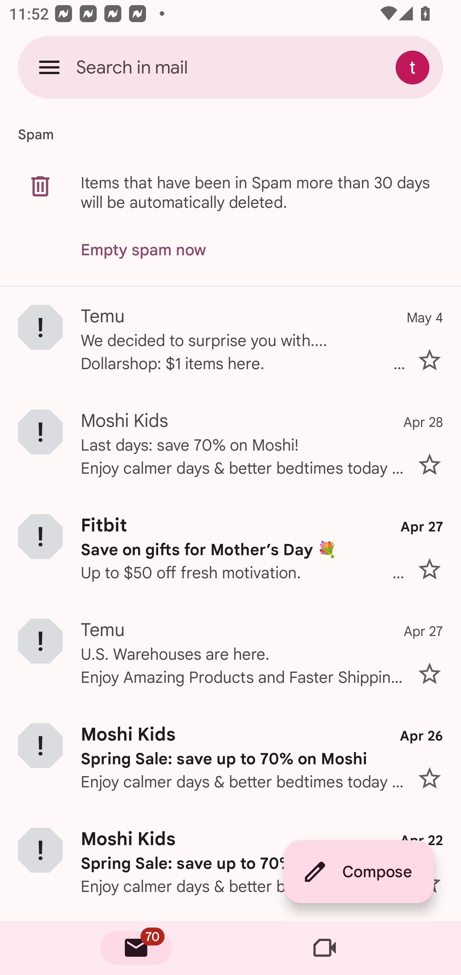 Image resolution: width=461 pixels, height=975 pixels. I want to click on Compose, so click(359, 872).